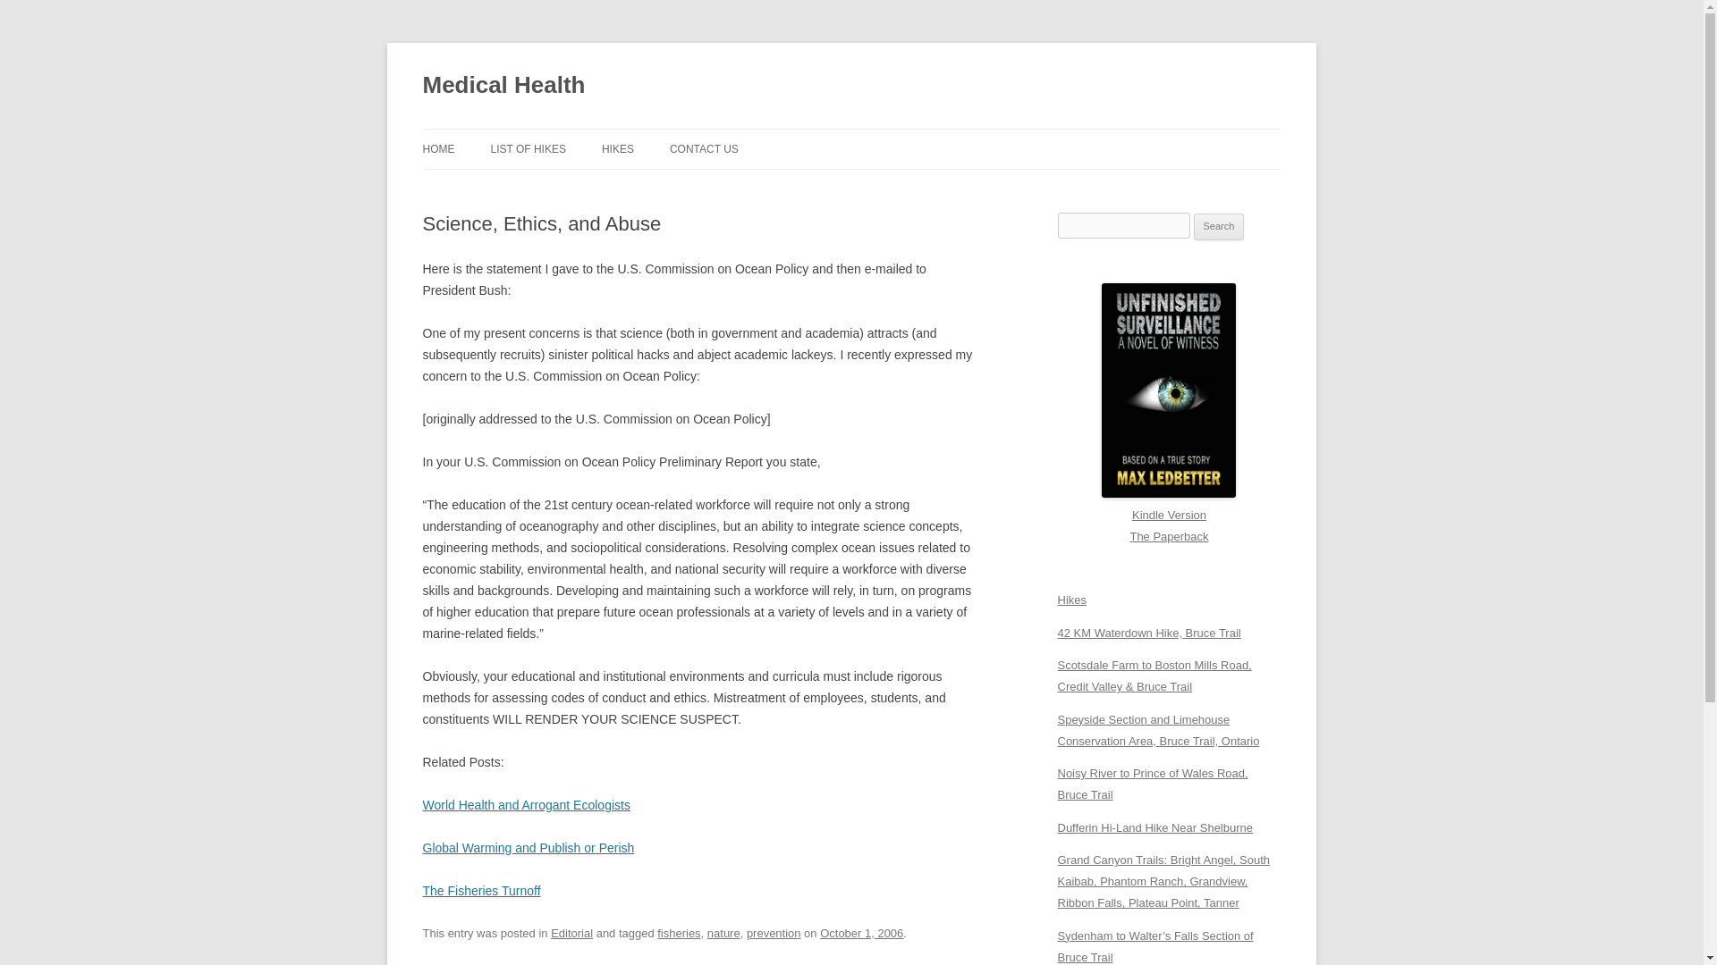  Describe the element at coordinates (1169, 504) in the screenshot. I see `Kindle Version` at that location.